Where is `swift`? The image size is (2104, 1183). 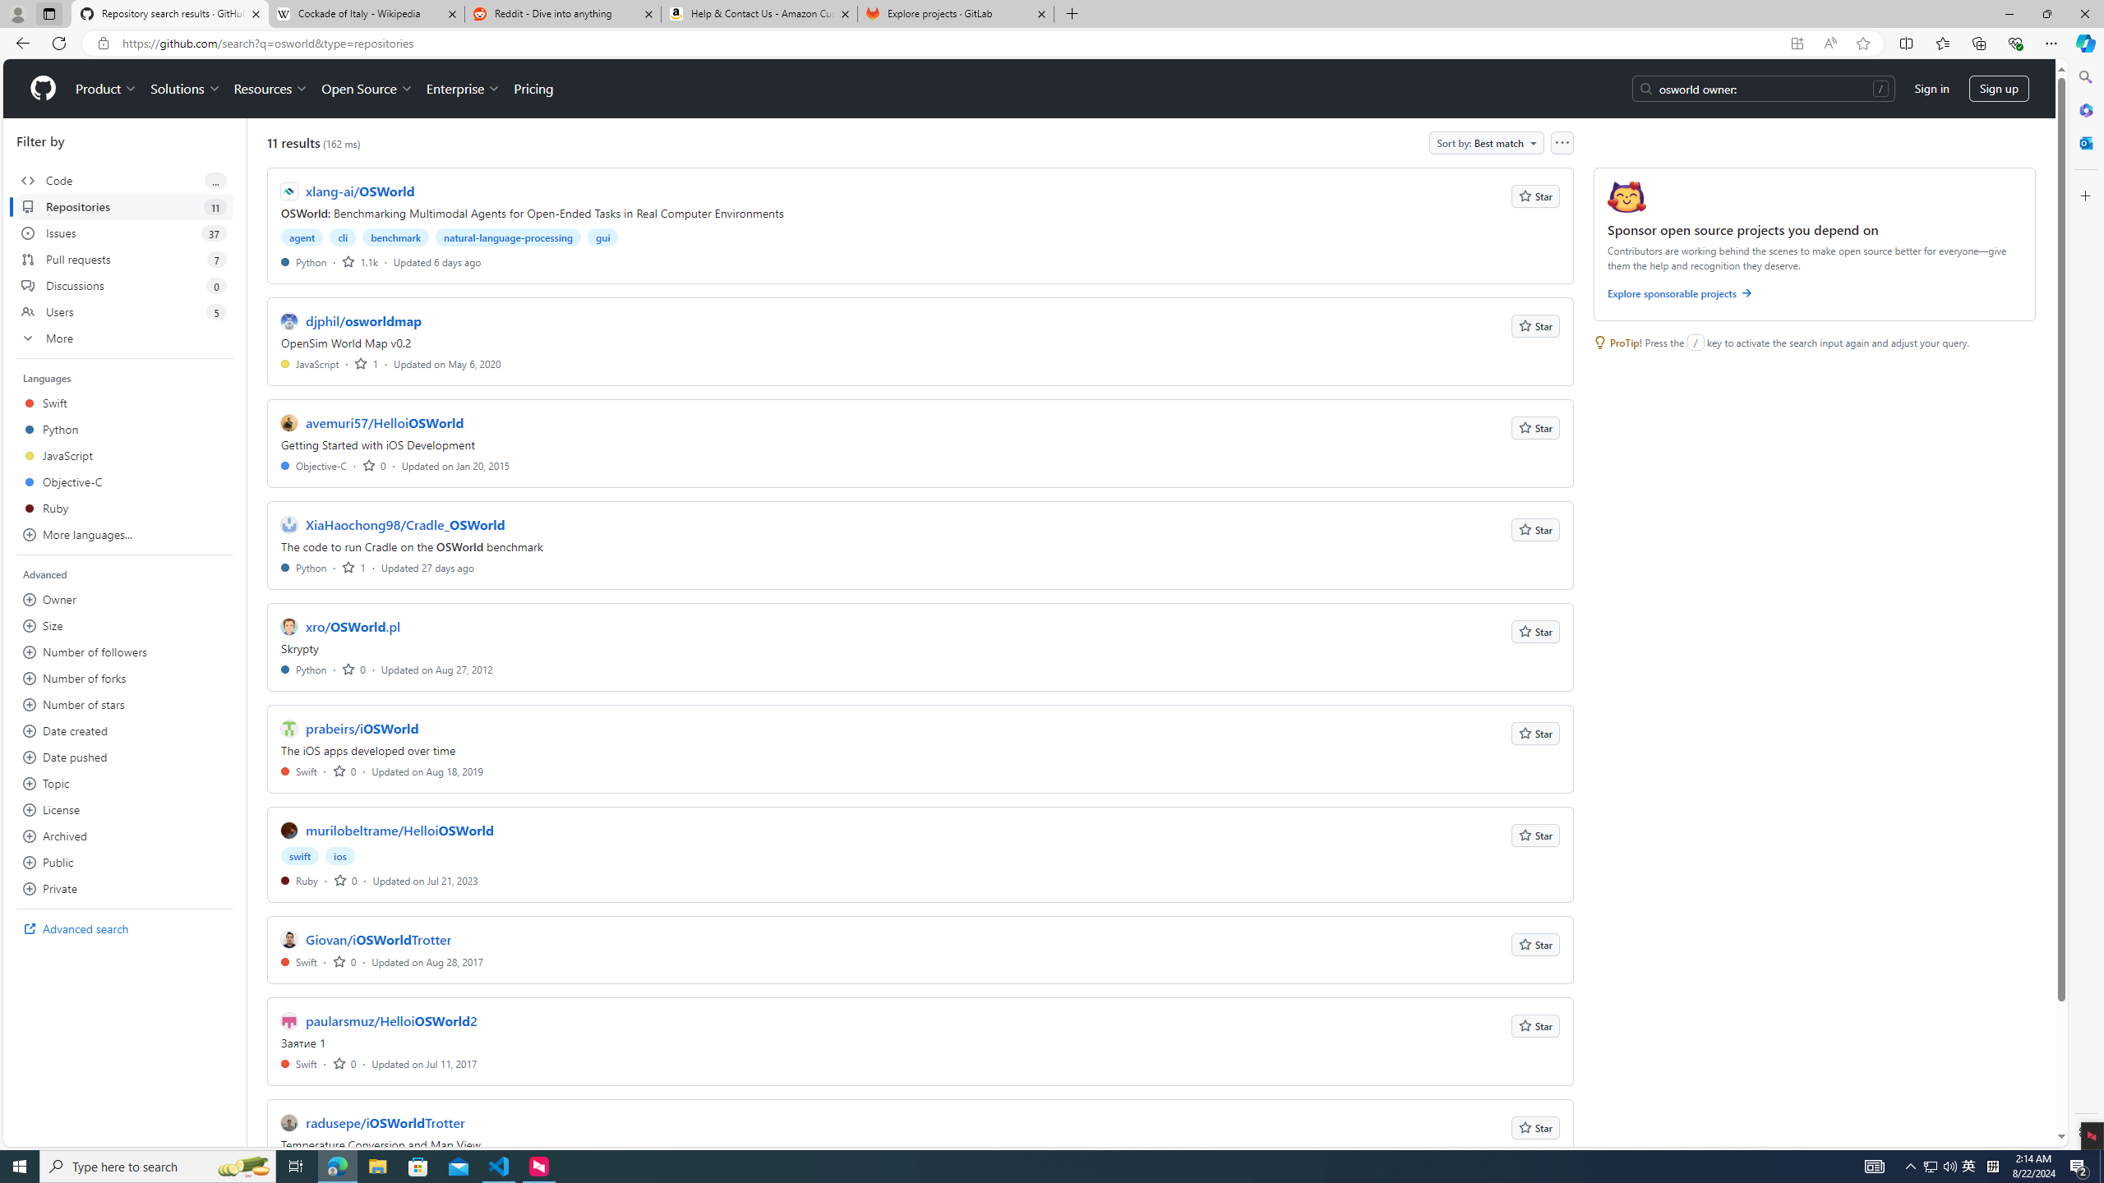
swift is located at coordinates (301, 856).